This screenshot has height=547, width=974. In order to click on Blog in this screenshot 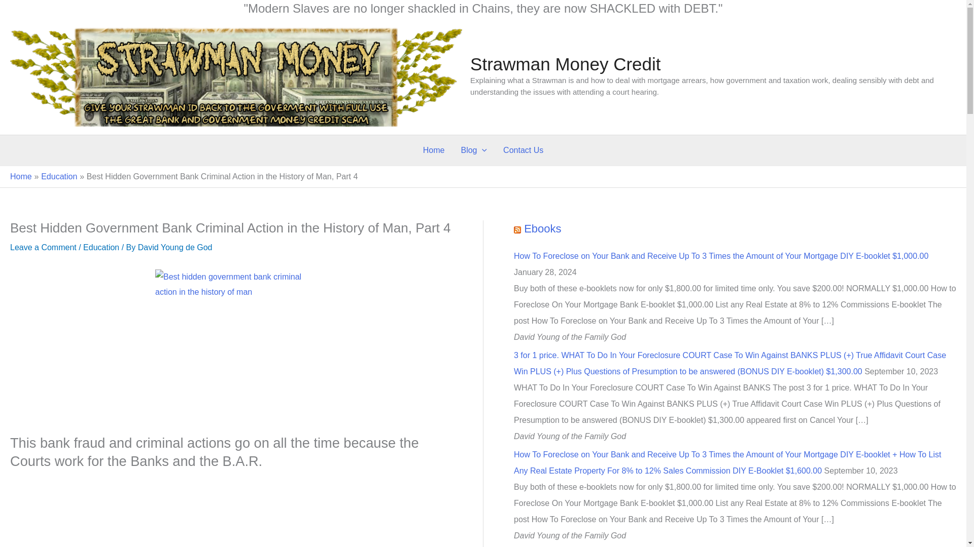, I will do `click(474, 150)`.